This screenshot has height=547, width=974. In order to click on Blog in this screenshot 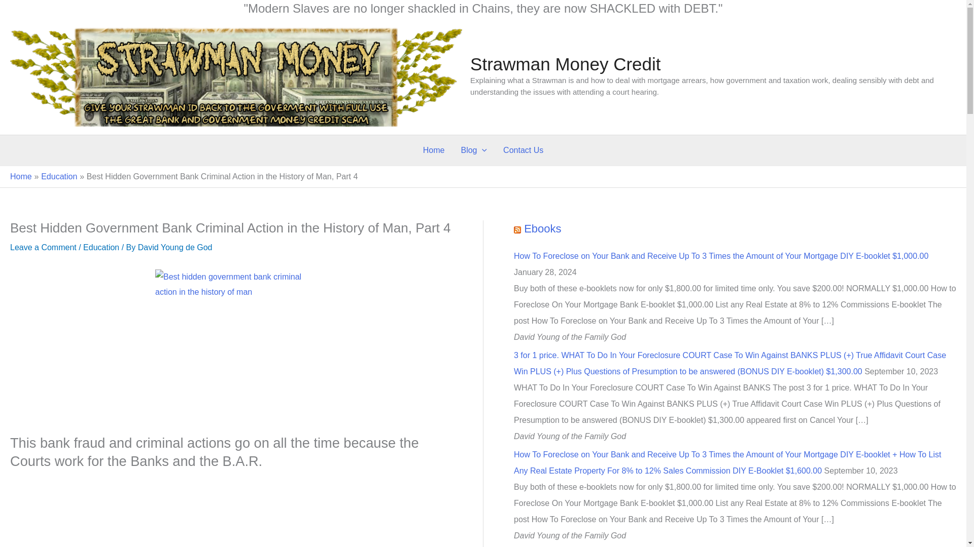, I will do `click(474, 150)`.